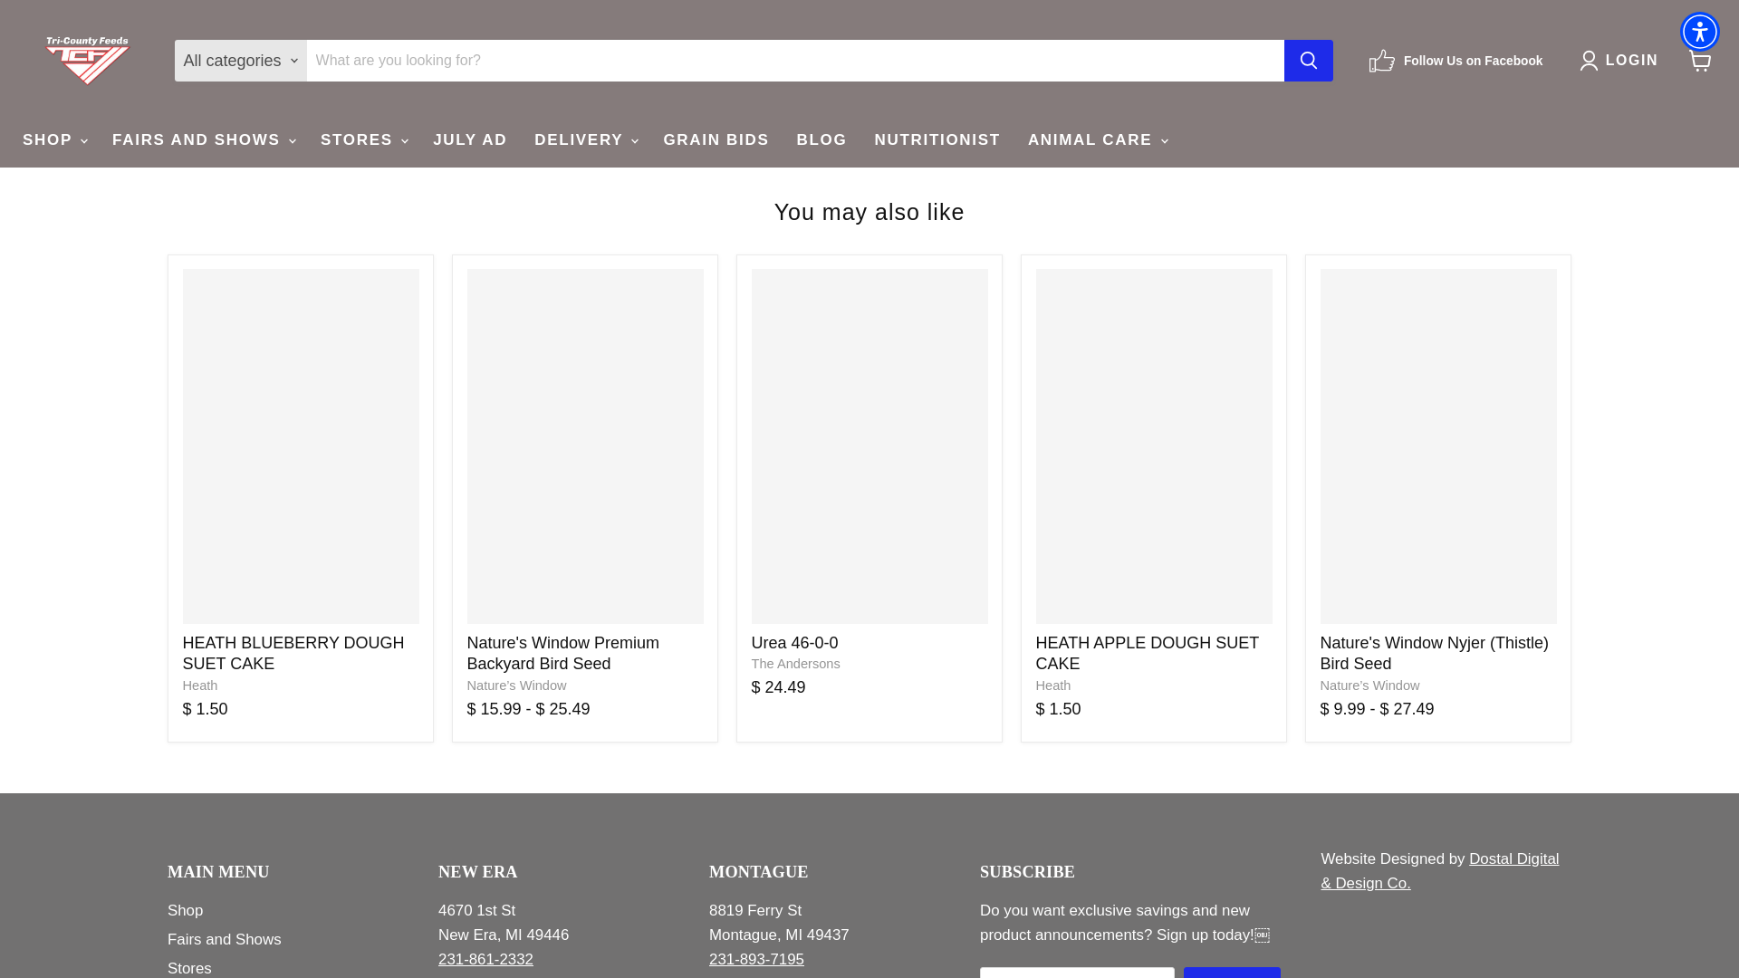  I want to click on Heath, so click(200, 685).